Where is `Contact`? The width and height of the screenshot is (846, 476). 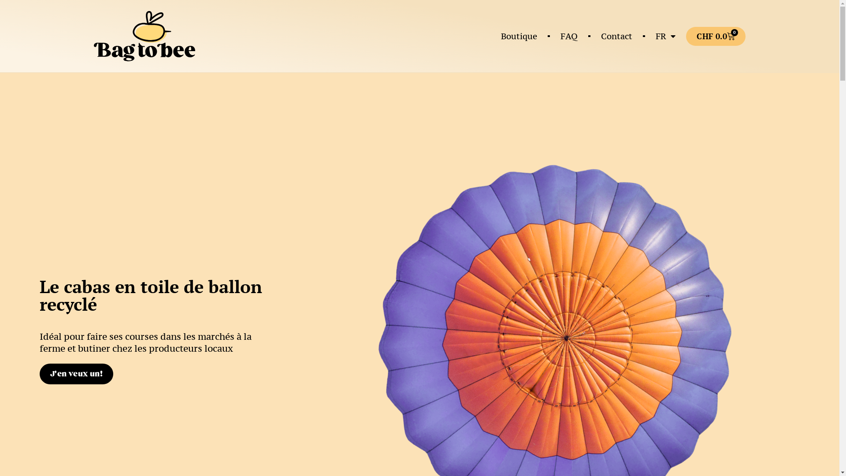
Contact is located at coordinates (617, 36).